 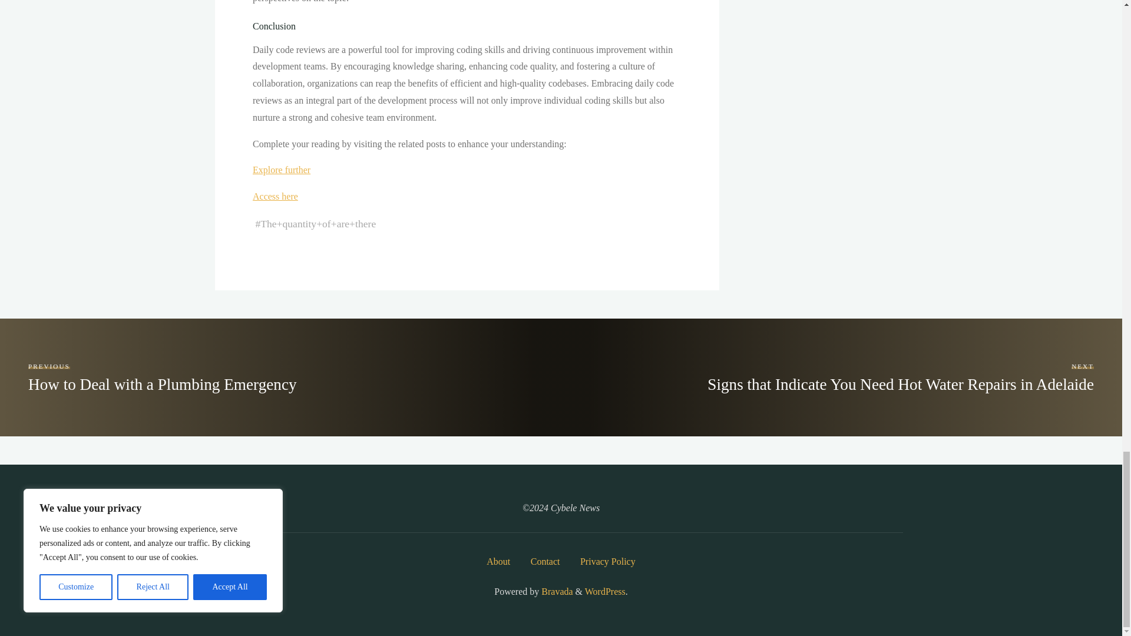 What do you see at coordinates (604, 591) in the screenshot?
I see `Semantic Personal Publishing Platform` at bounding box center [604, 591].